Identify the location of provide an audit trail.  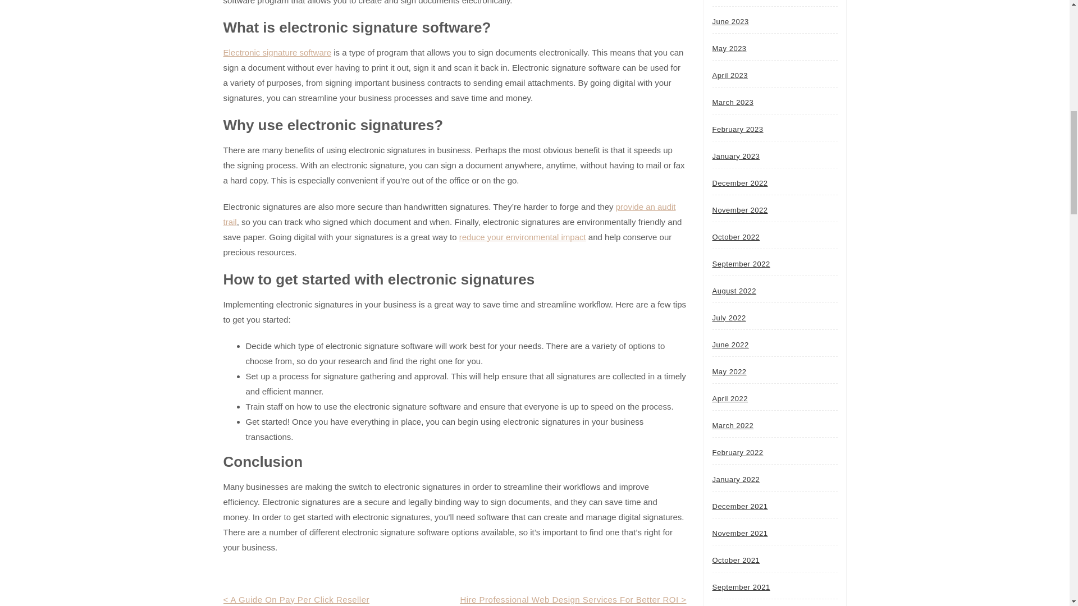
(449, 214).